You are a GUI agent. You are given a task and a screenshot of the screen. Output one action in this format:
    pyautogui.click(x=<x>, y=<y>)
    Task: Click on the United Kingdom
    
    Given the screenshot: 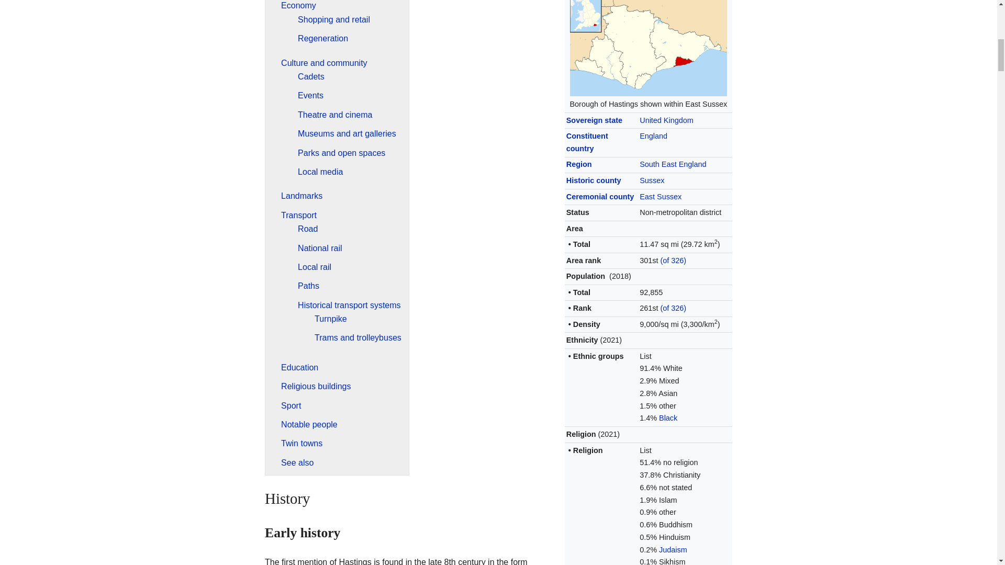 What is the action you would take?
    pyautogui.click(x=666, y=120)
    